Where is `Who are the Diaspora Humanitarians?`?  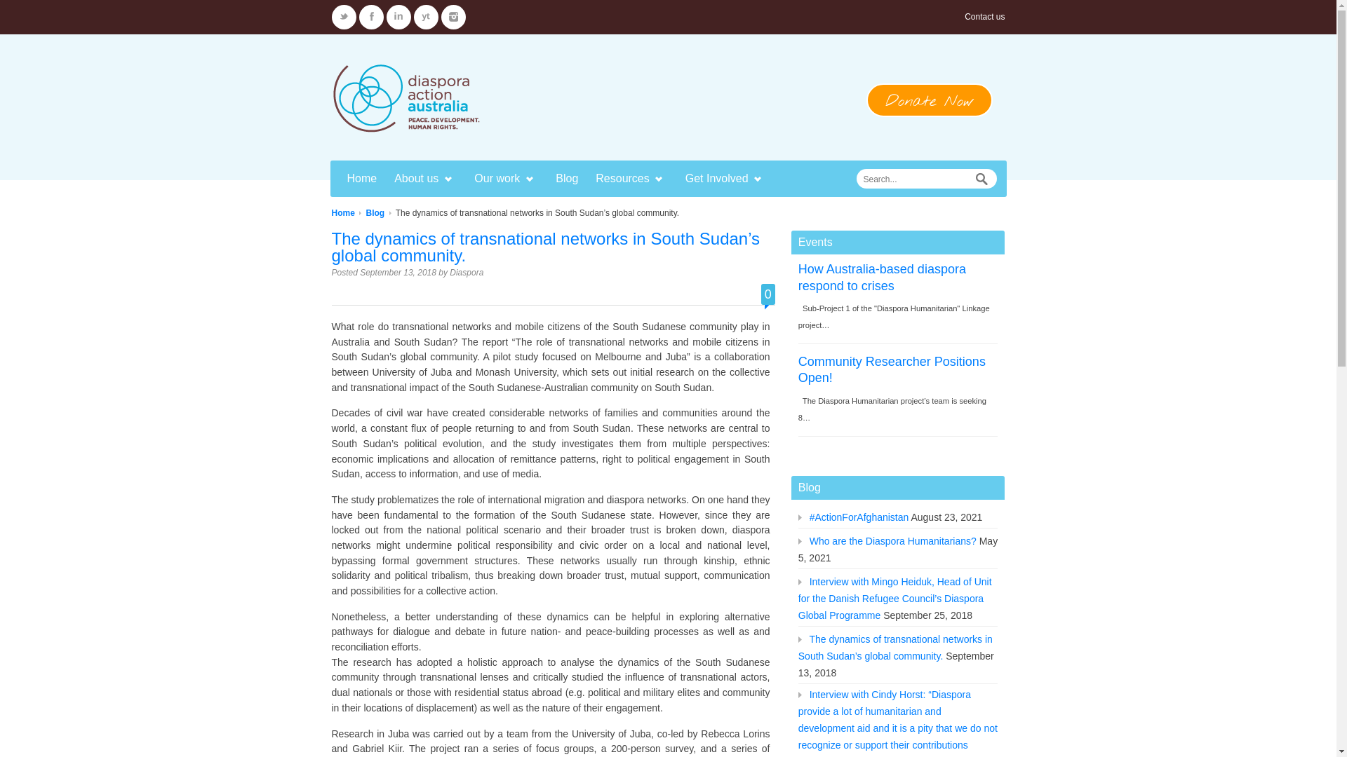
Who are the Diaspora Humanitarians? is located at coordinates (893, 541).